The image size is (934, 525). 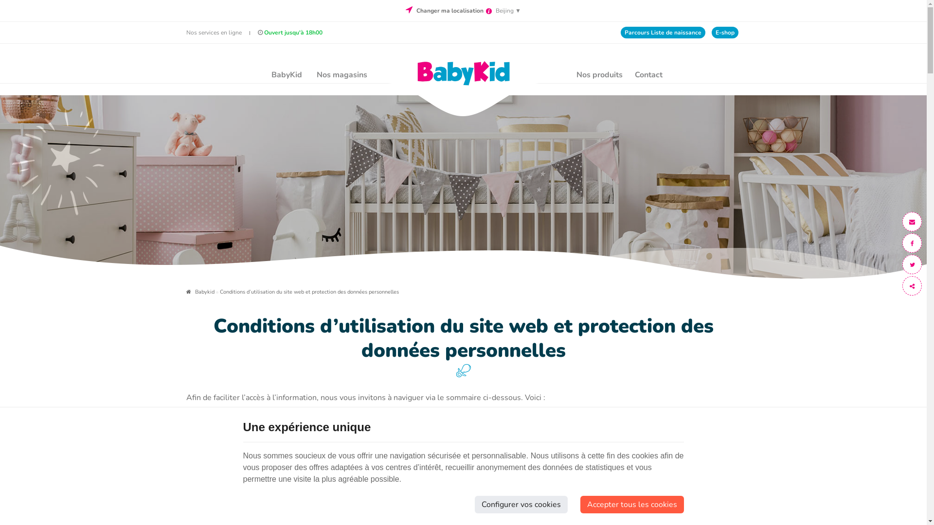 What do you see at coordinates (599, 75) in the screenshot?
I see `Nos produits` at bounding box center [599, 75].